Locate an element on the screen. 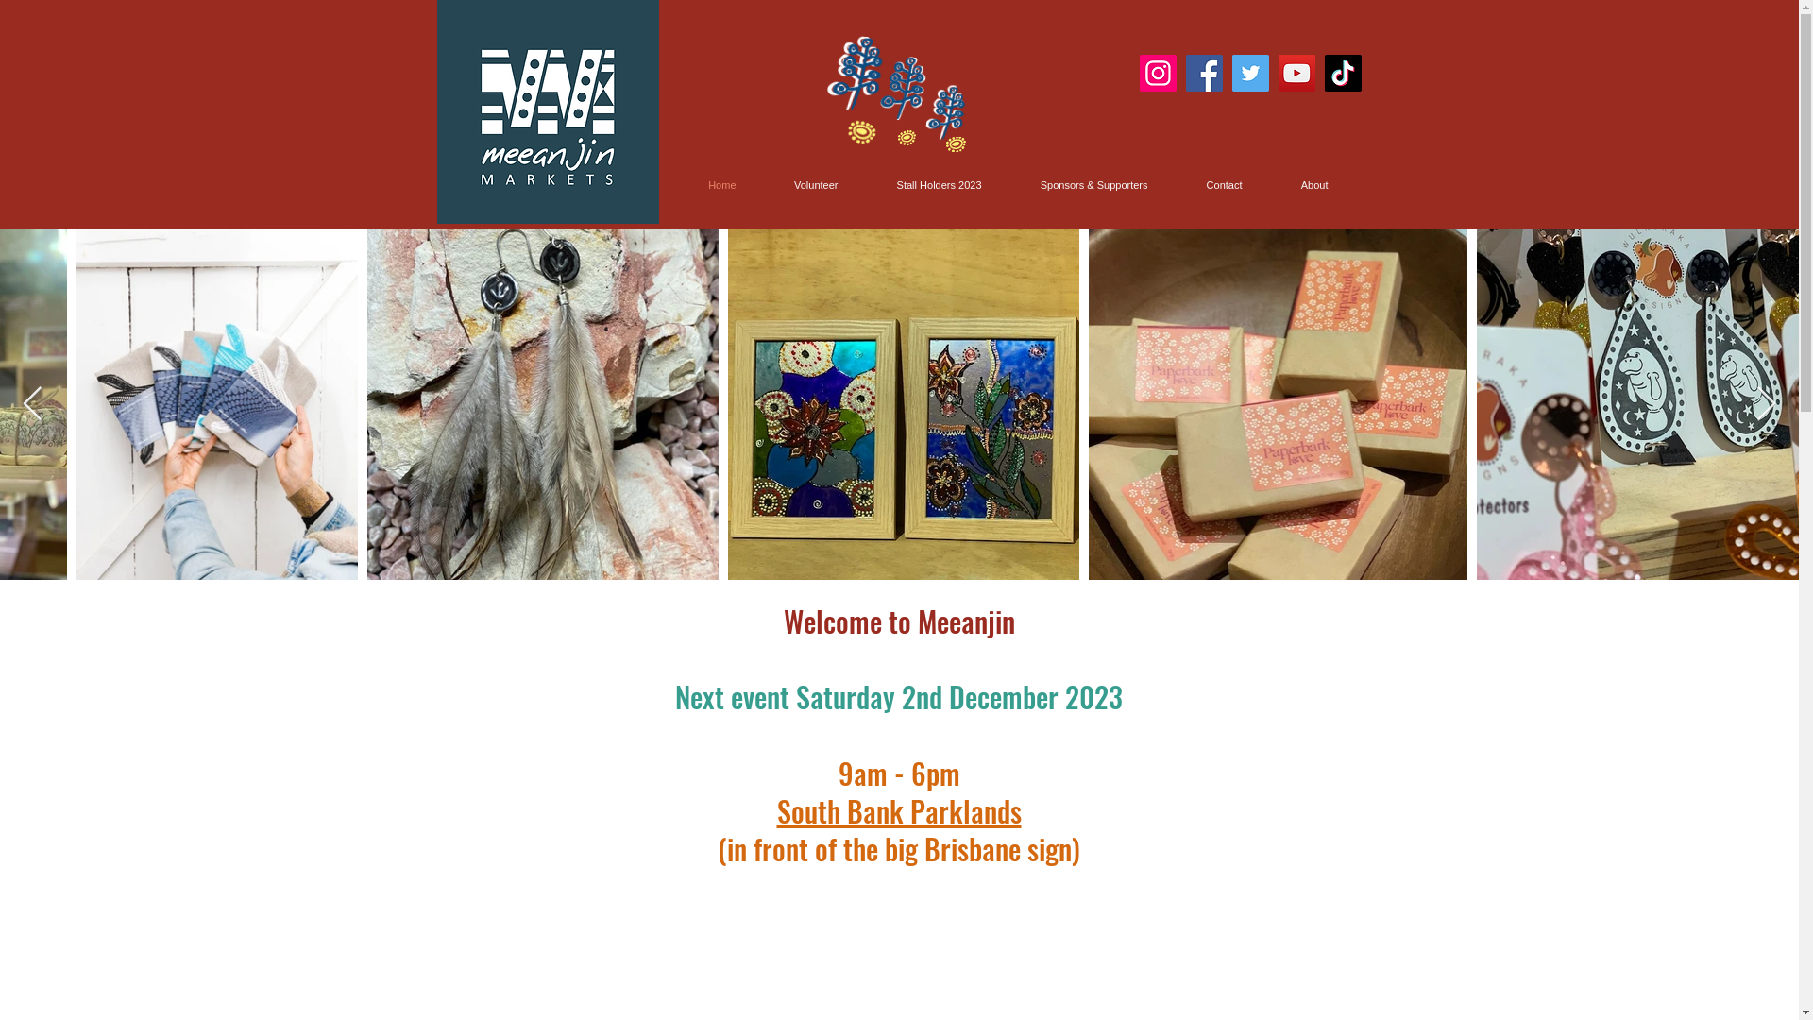  Circle yellow overlay.png is located at coordinates (956, 144).